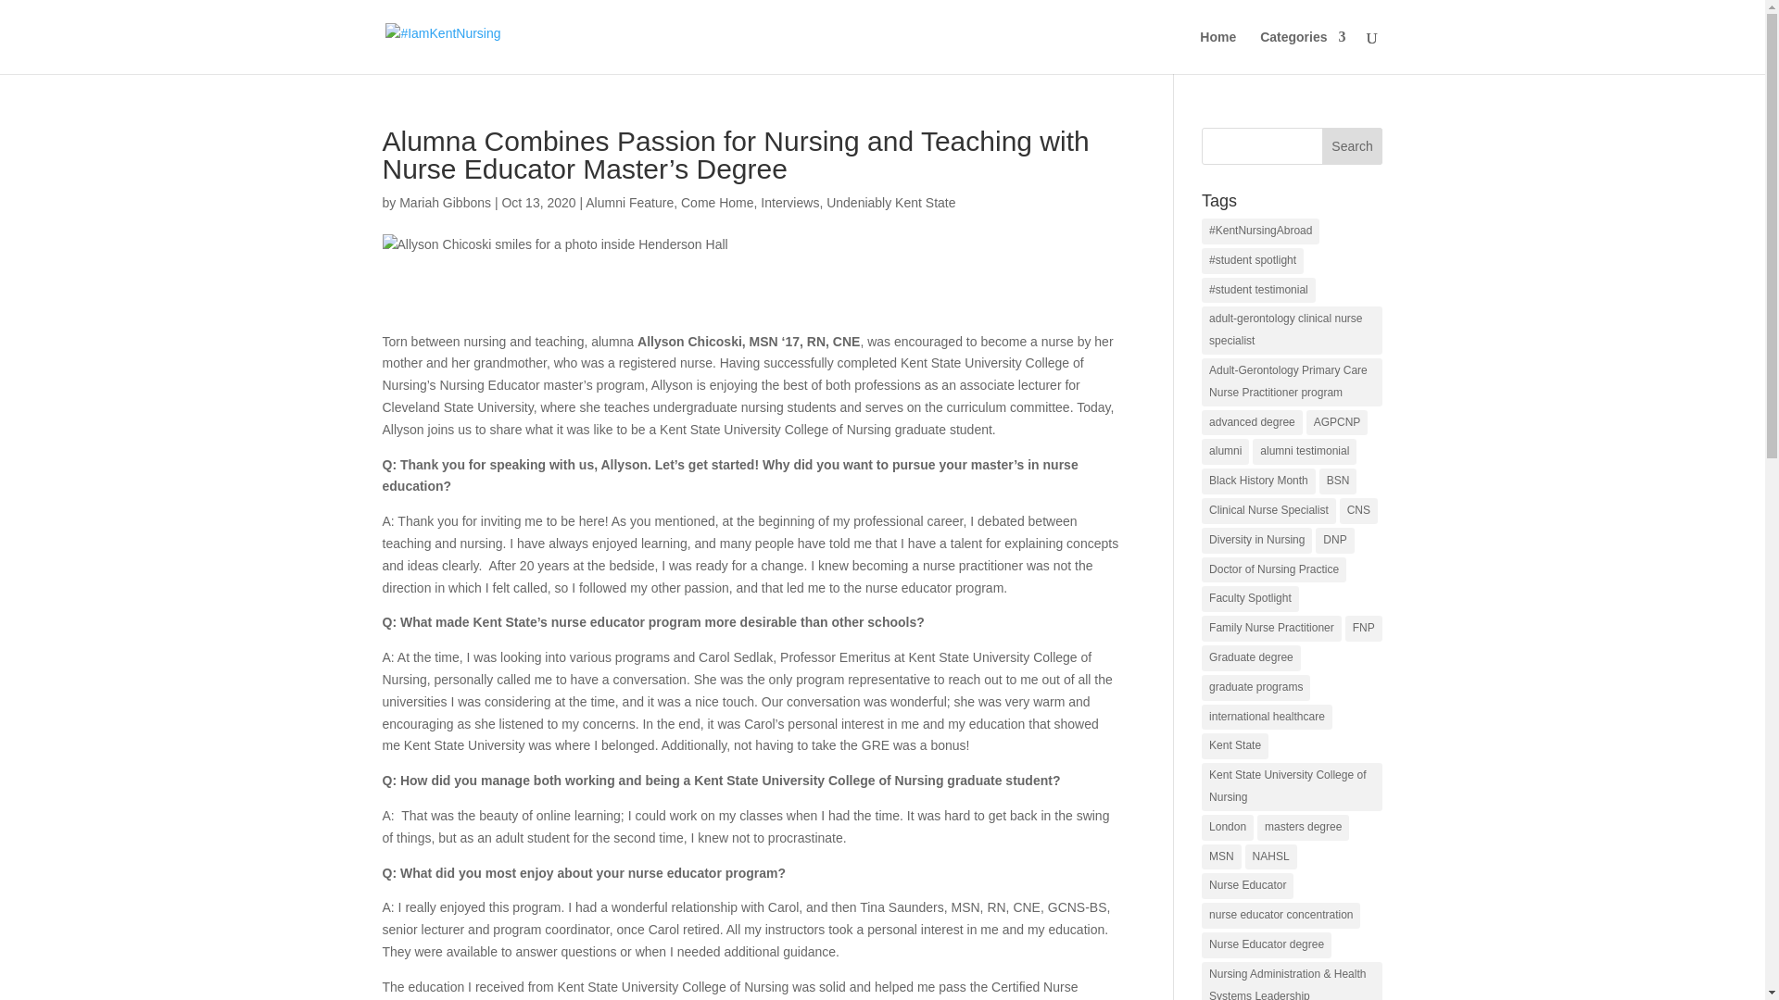 This screenshot has height=1000, width=1779. Describe the element at coordinates (717, 202) in the screenshot. I see `Come Home` at that location.